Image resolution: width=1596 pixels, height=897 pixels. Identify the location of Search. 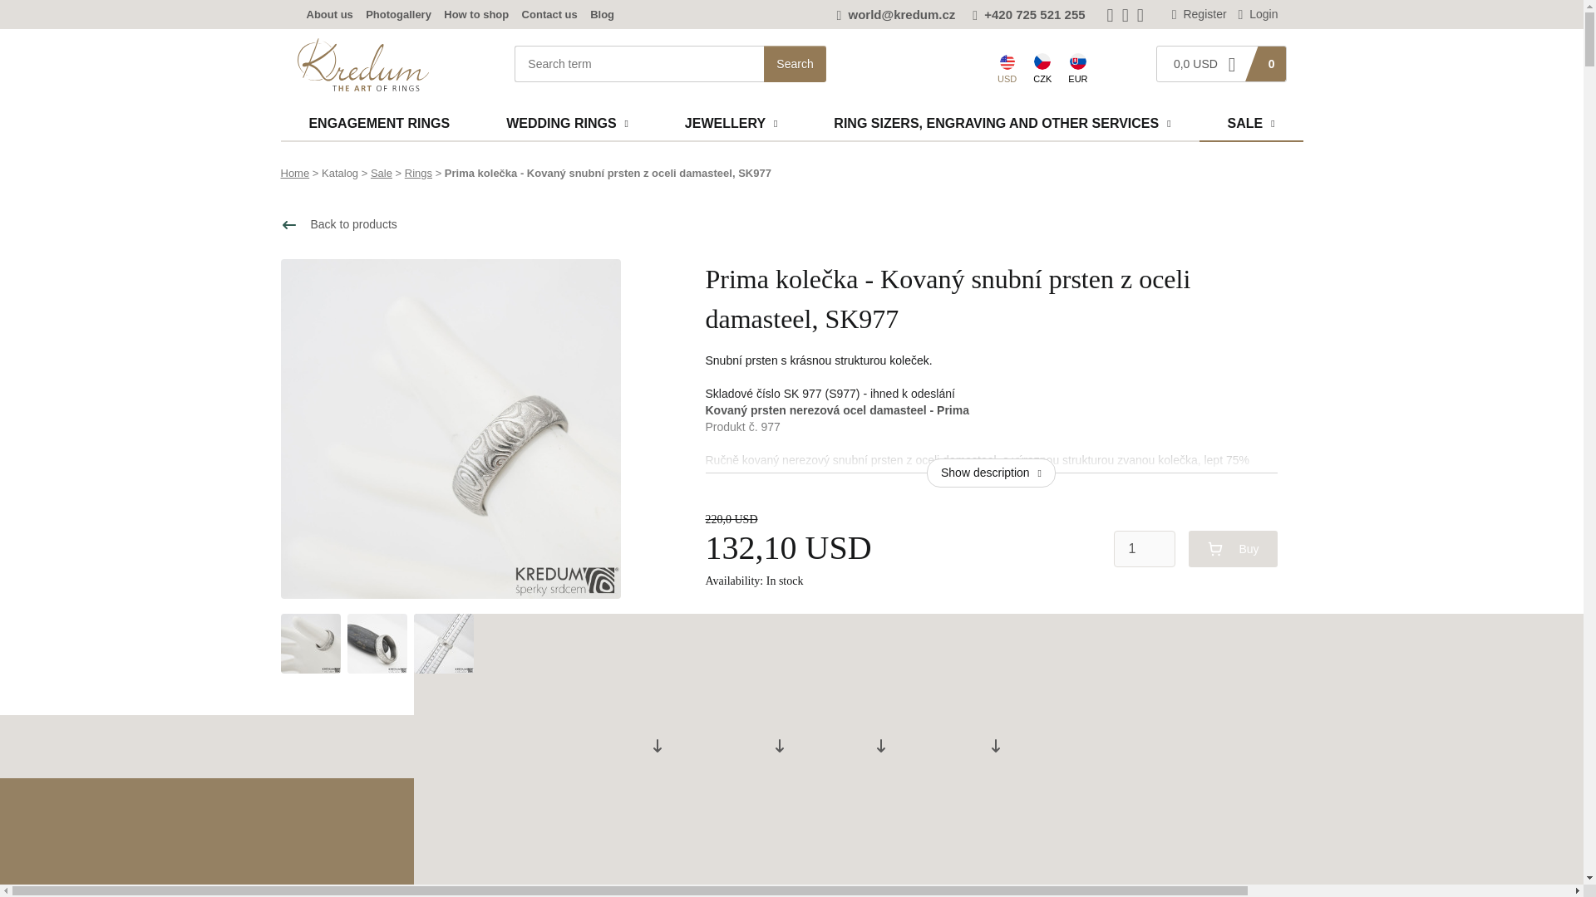
(795, 64).